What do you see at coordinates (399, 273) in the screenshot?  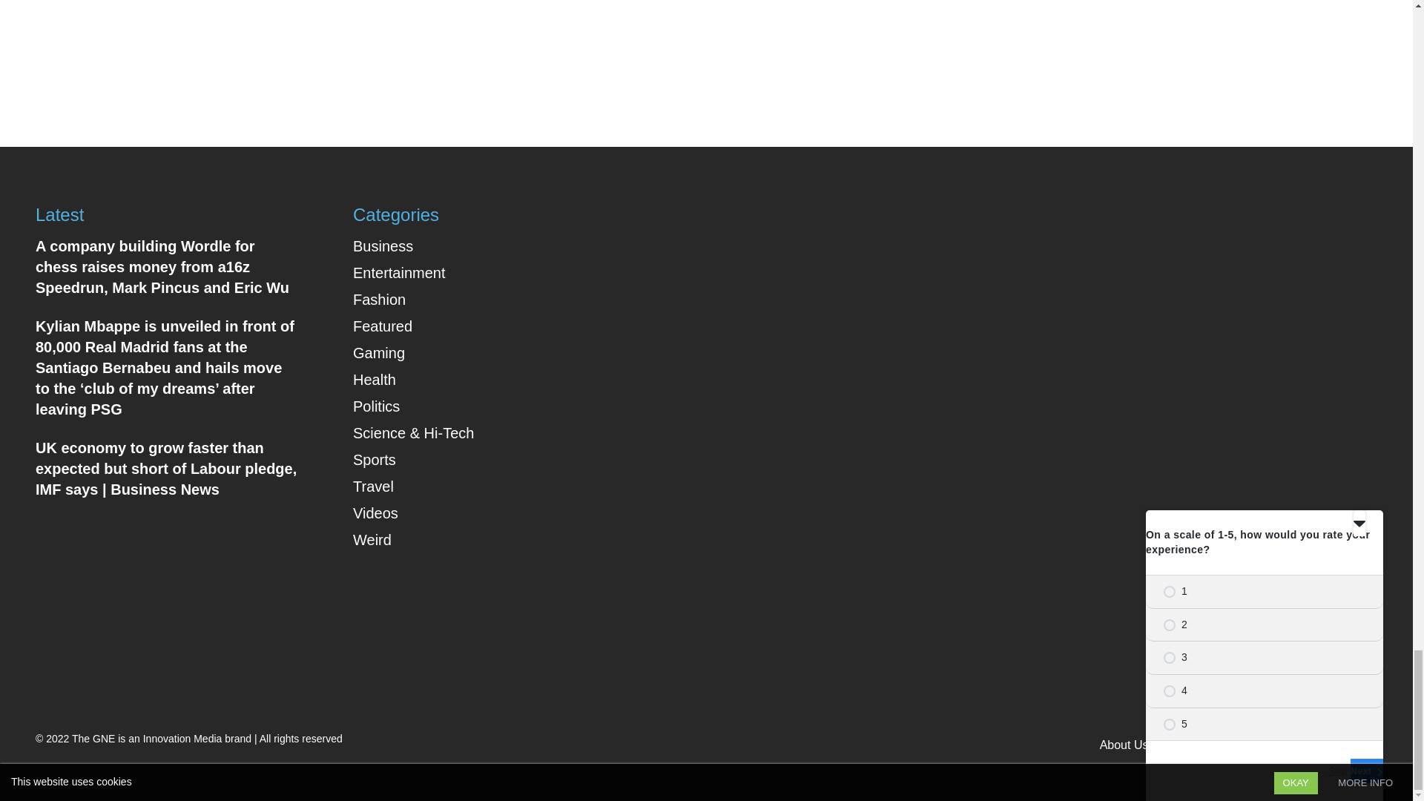 I see `Entertainment` at bounding box center [399, 273].